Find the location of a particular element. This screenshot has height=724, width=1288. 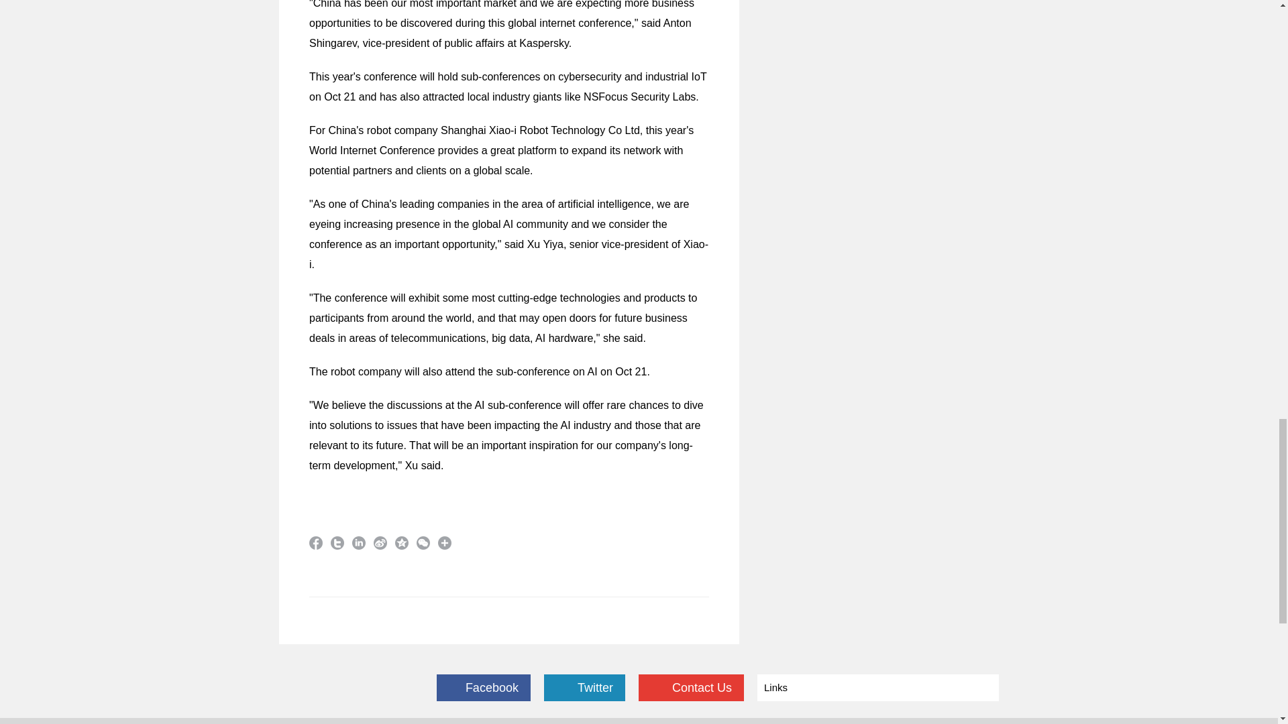

sinaminiblog is located at coordinates (380, 543).